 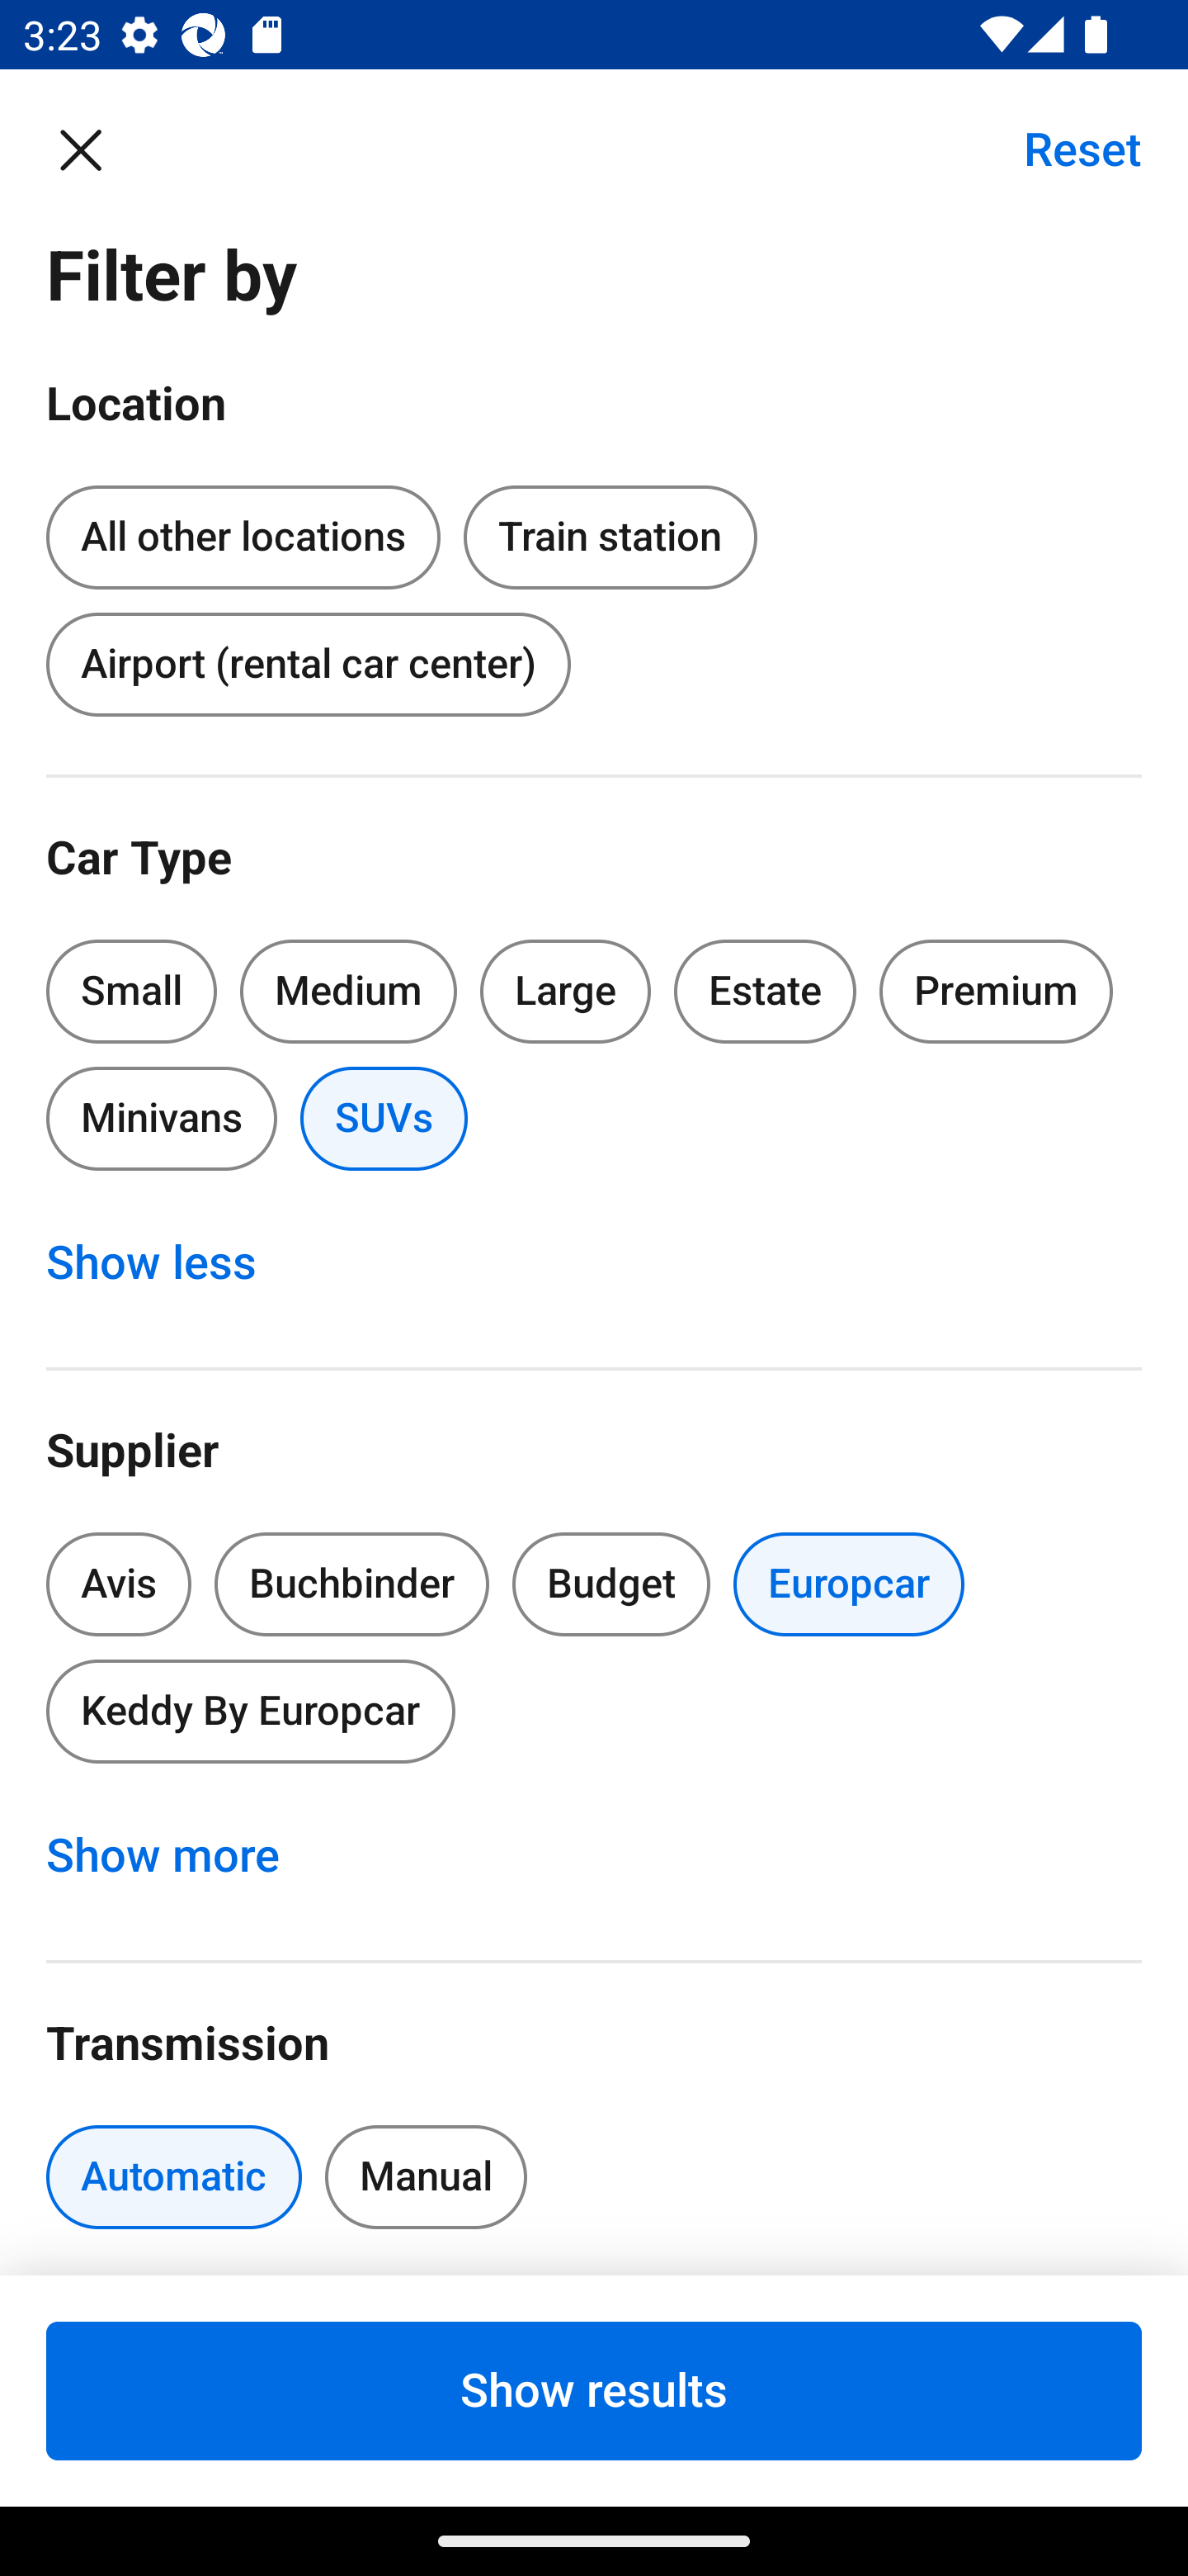 I want to click on Minivans, so click(x=161, y=1118).